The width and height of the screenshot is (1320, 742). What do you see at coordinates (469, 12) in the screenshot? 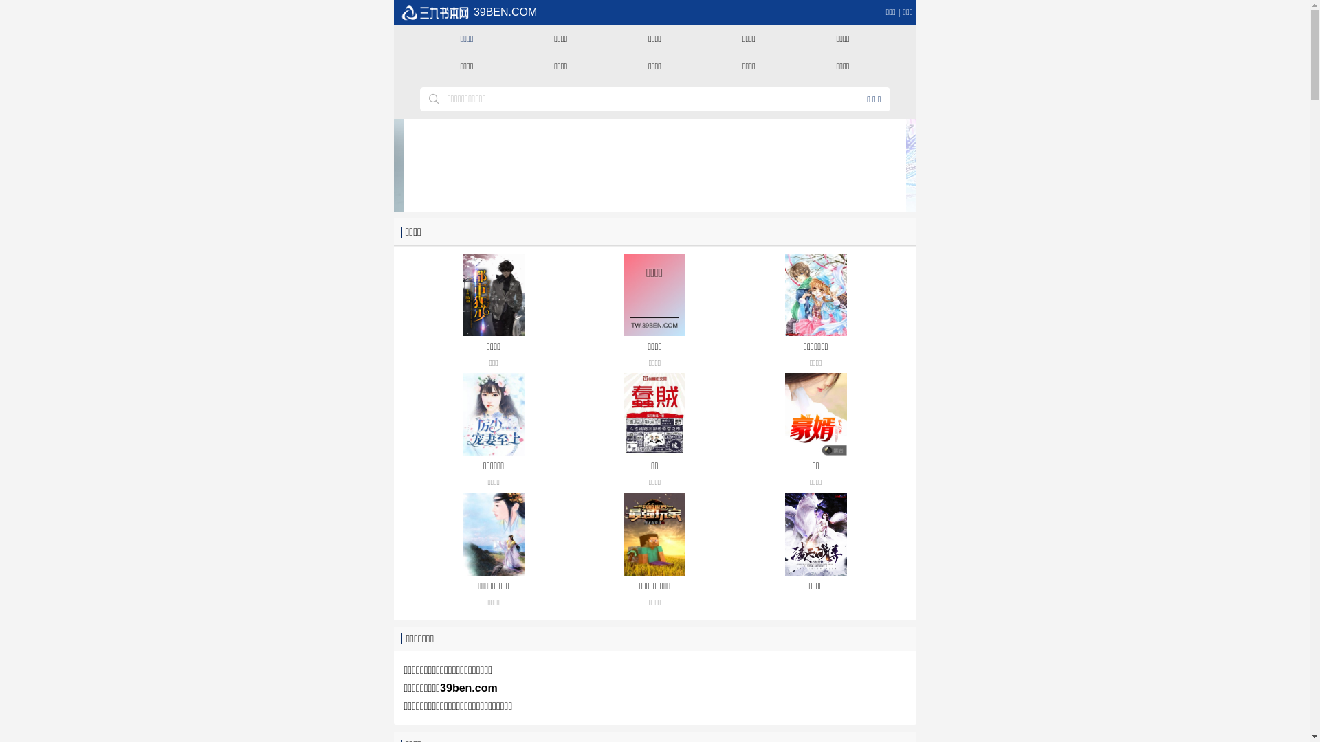
I see `39BEN.COM` at bounding box center [469, 12].